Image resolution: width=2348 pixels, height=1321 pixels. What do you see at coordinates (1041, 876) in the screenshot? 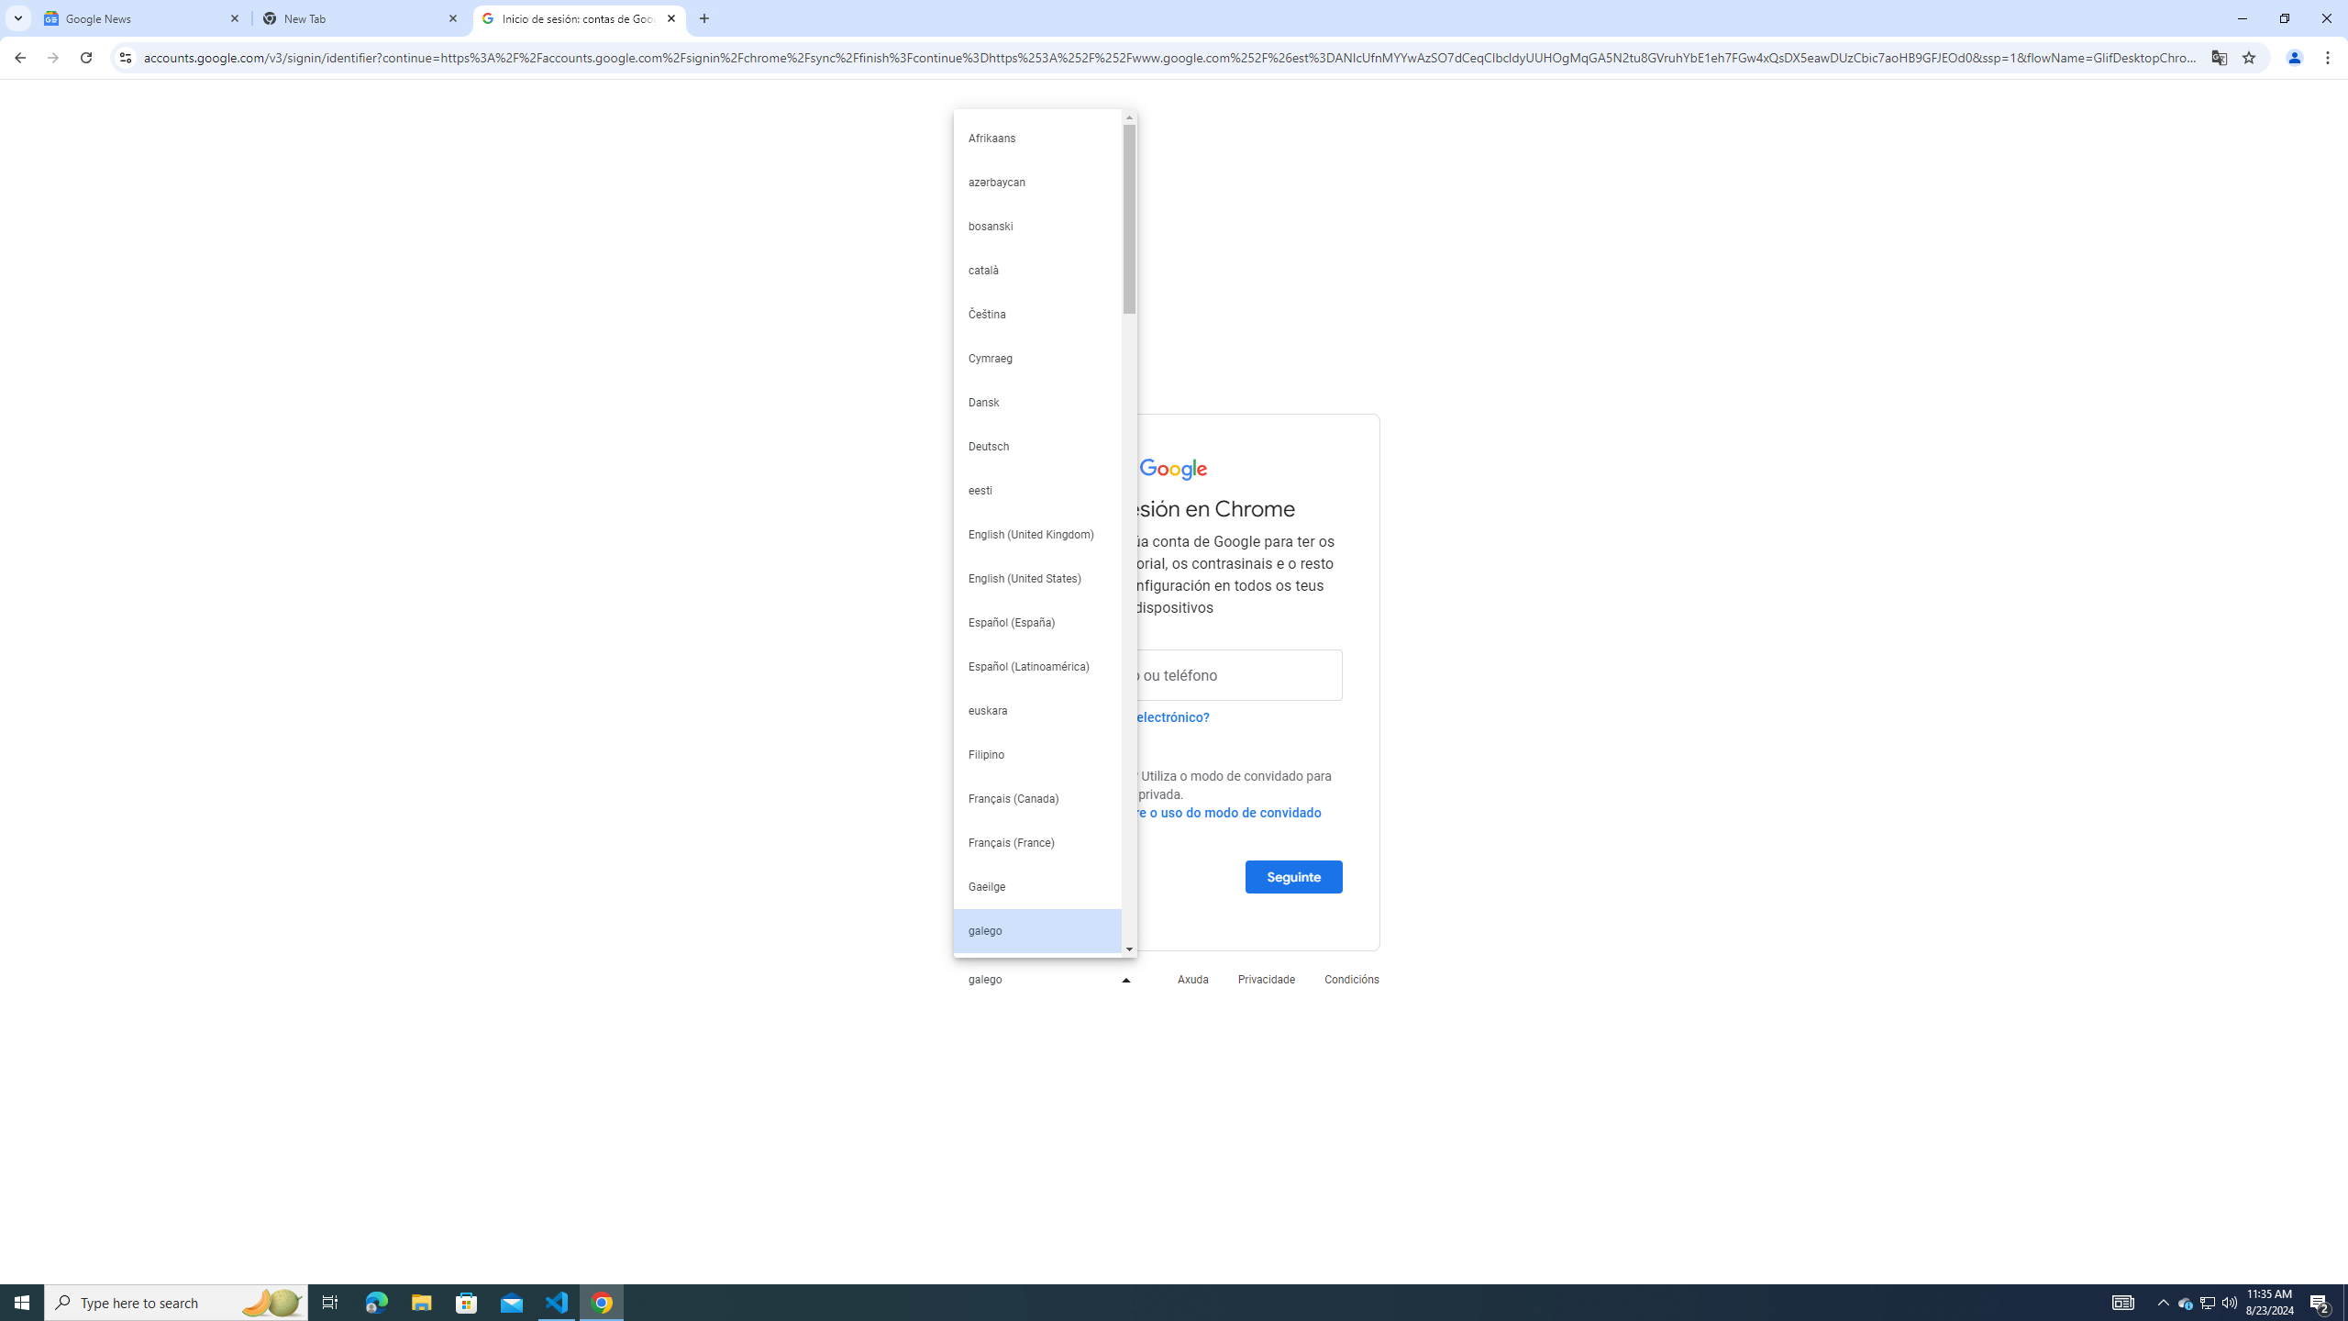
I see `Crear conta` at bounding box center [1041, 876].